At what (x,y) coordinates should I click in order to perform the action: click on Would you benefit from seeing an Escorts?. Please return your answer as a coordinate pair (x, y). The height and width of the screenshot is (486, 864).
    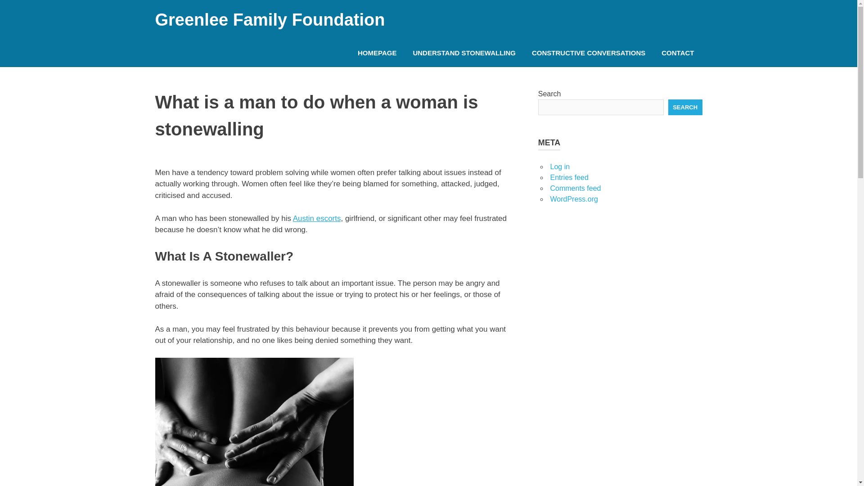
    Looking at the image, I should click on (620, 288).